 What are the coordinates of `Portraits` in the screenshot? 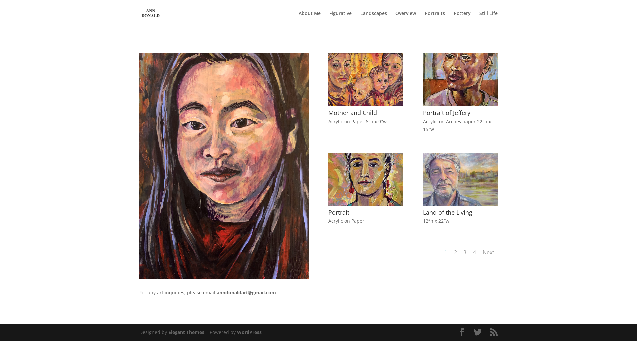 It's located at (435, 19).